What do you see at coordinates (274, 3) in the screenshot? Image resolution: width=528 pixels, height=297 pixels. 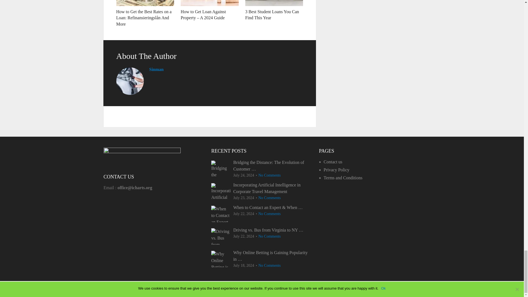 I see `3 Best Student Loans You Can Find This Year` at bounding box center [274, 3].